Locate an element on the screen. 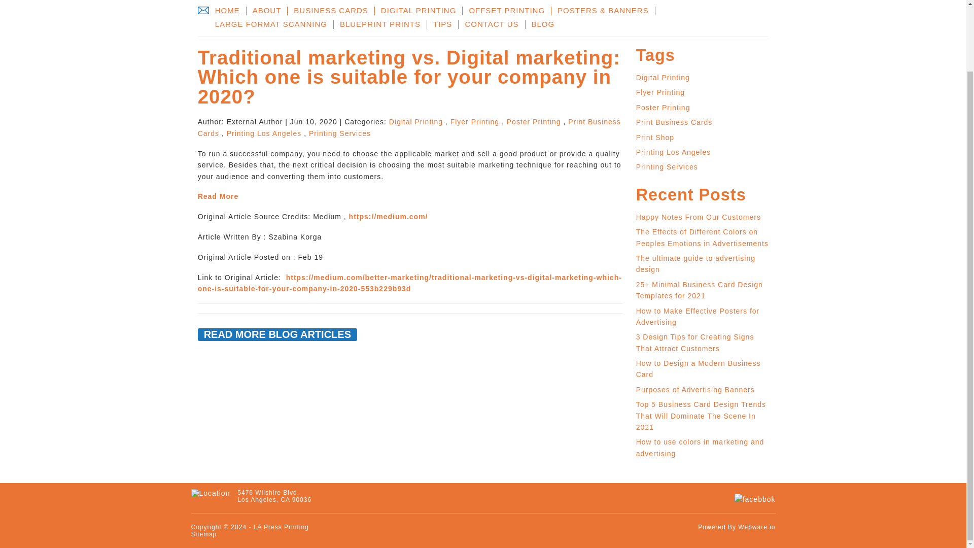  CONTACT US is located at coordinates (492, 24).